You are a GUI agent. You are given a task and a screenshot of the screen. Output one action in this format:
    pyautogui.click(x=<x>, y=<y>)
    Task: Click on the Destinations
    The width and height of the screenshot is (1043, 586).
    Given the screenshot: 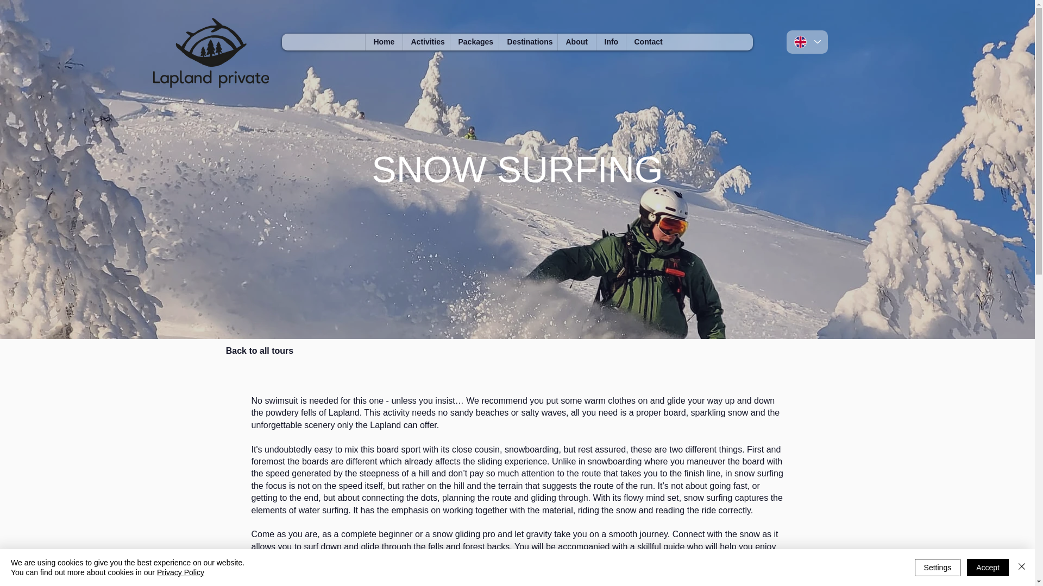 What is the action you would take?
    pyautogui.click(x=527, y=41)
    